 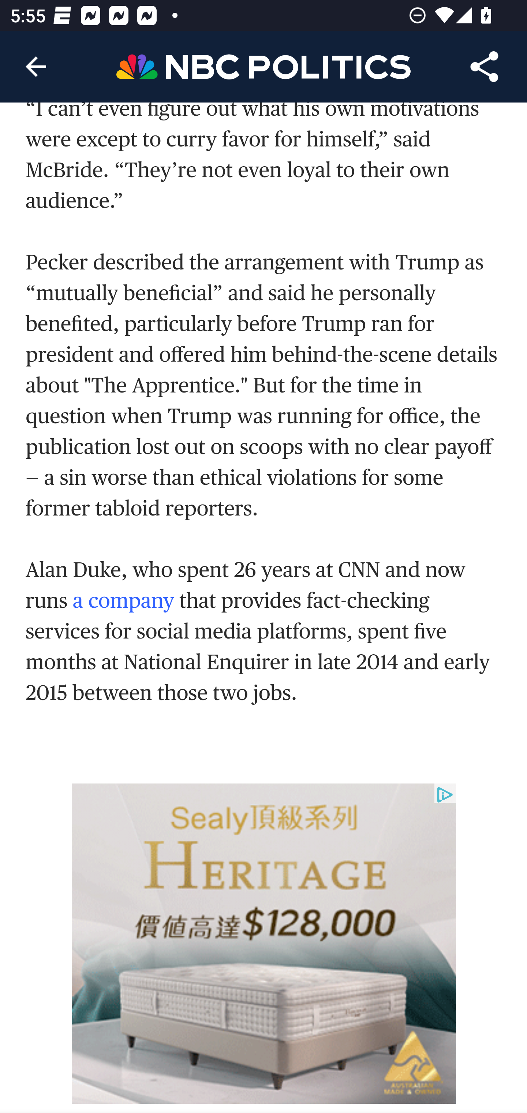 I want to click on icgBeteWSZFMbKXZTb0bmADIM%23300x500, so click(x=264, y=945).